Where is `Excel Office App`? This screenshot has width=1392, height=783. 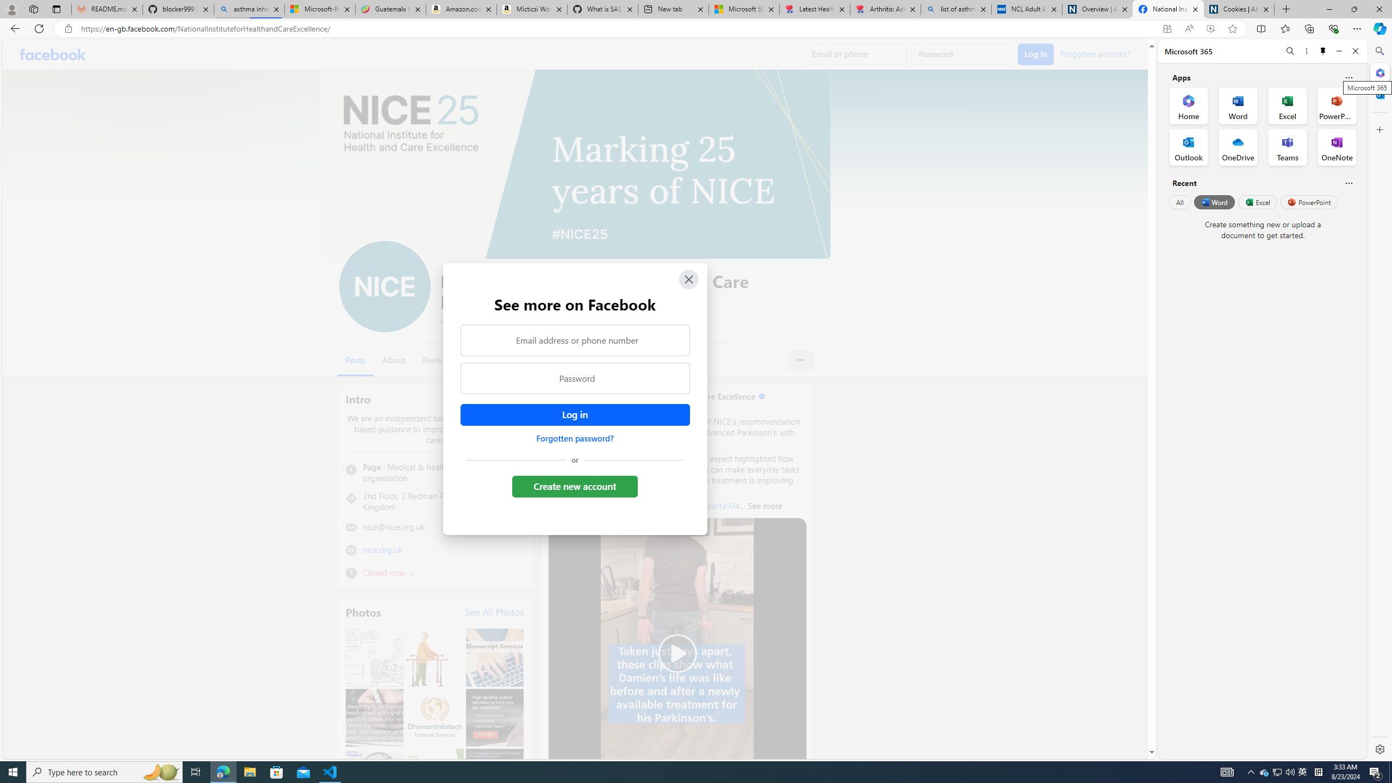
Excel Office App is located at coordinates (1288, 105).